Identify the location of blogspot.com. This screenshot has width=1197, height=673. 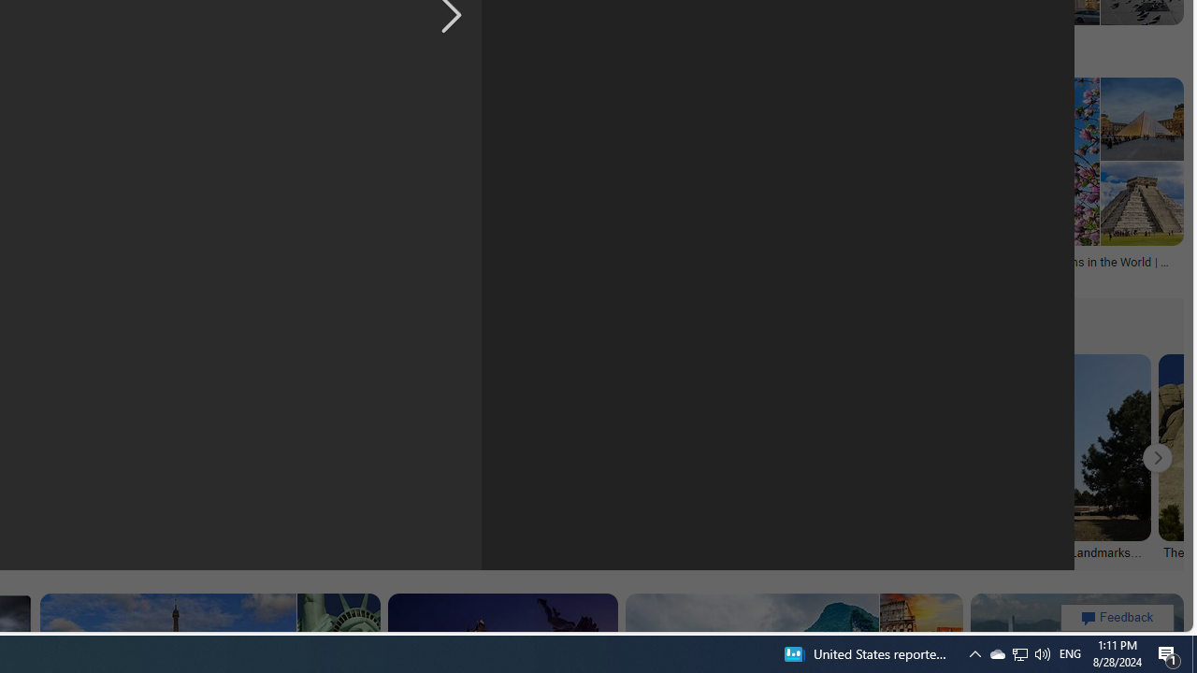
(927, 54).